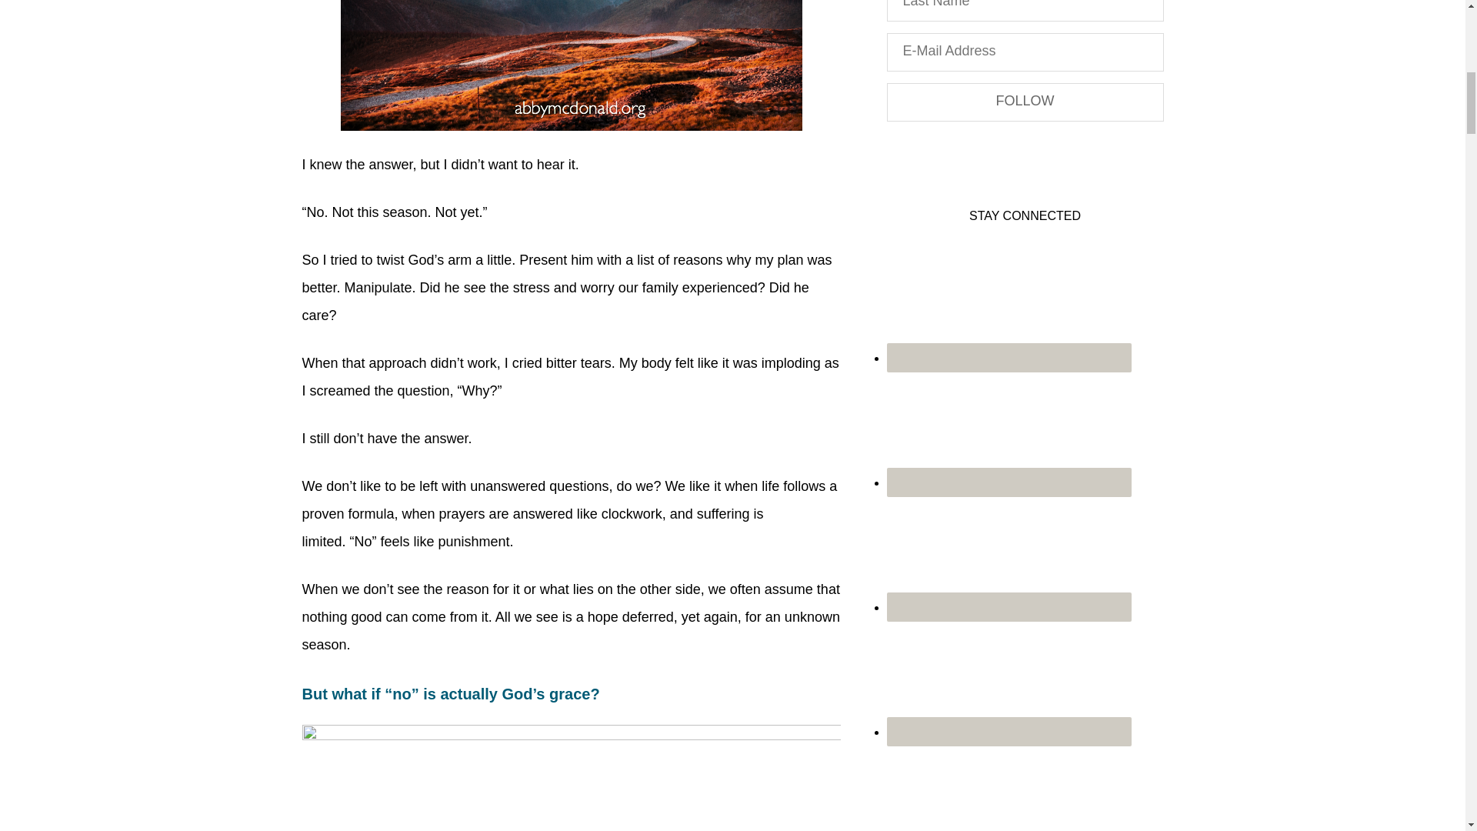 This screenshot has width=1477, height=831. I want to click on Instagram, so click(1009, 553).